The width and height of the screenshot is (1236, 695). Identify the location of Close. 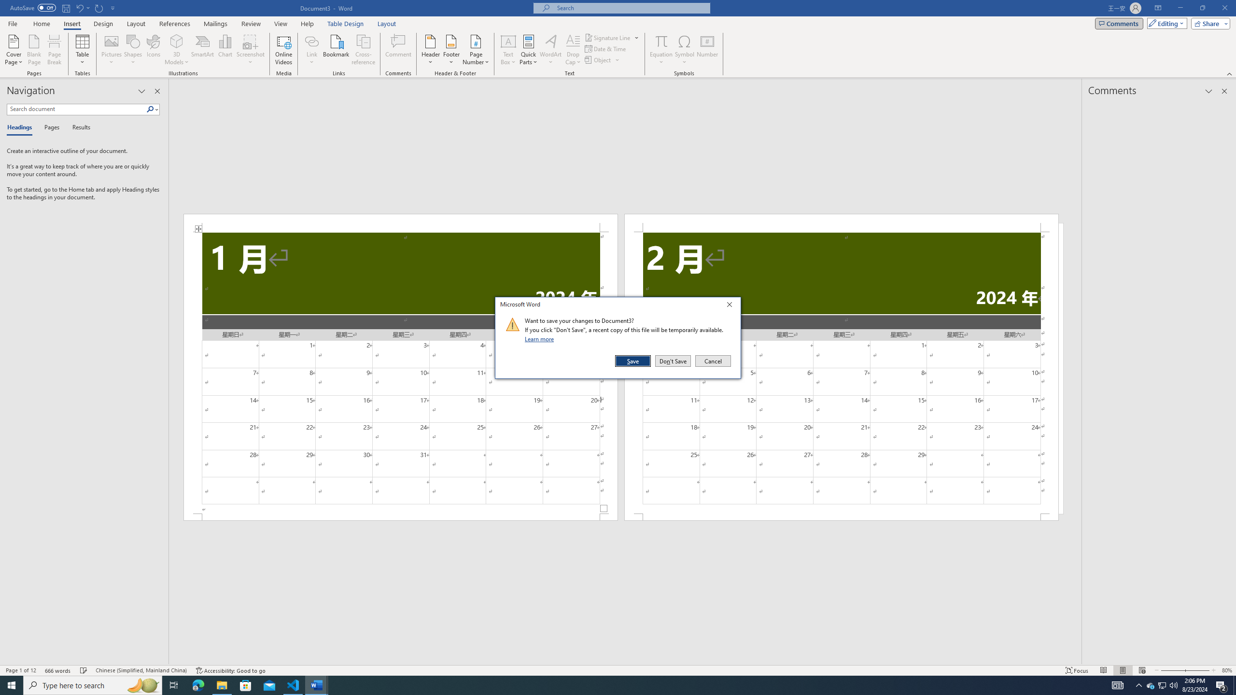
(732, 306).